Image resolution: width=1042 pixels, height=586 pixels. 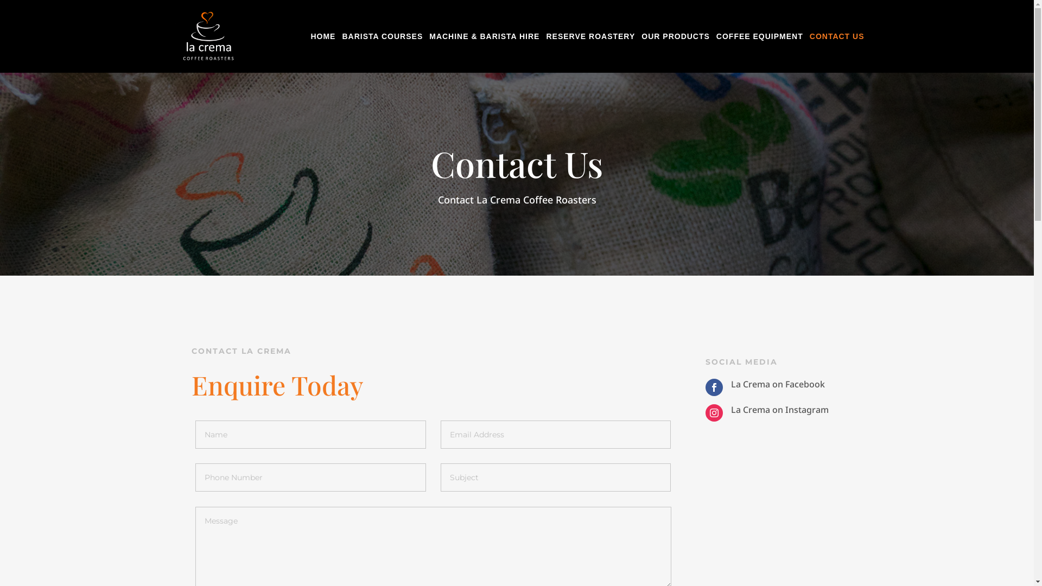 What do you see at coordinates (777, 384) in the screenshot?
I see `La Crema on Facebook` at bounding box center [777, 384].